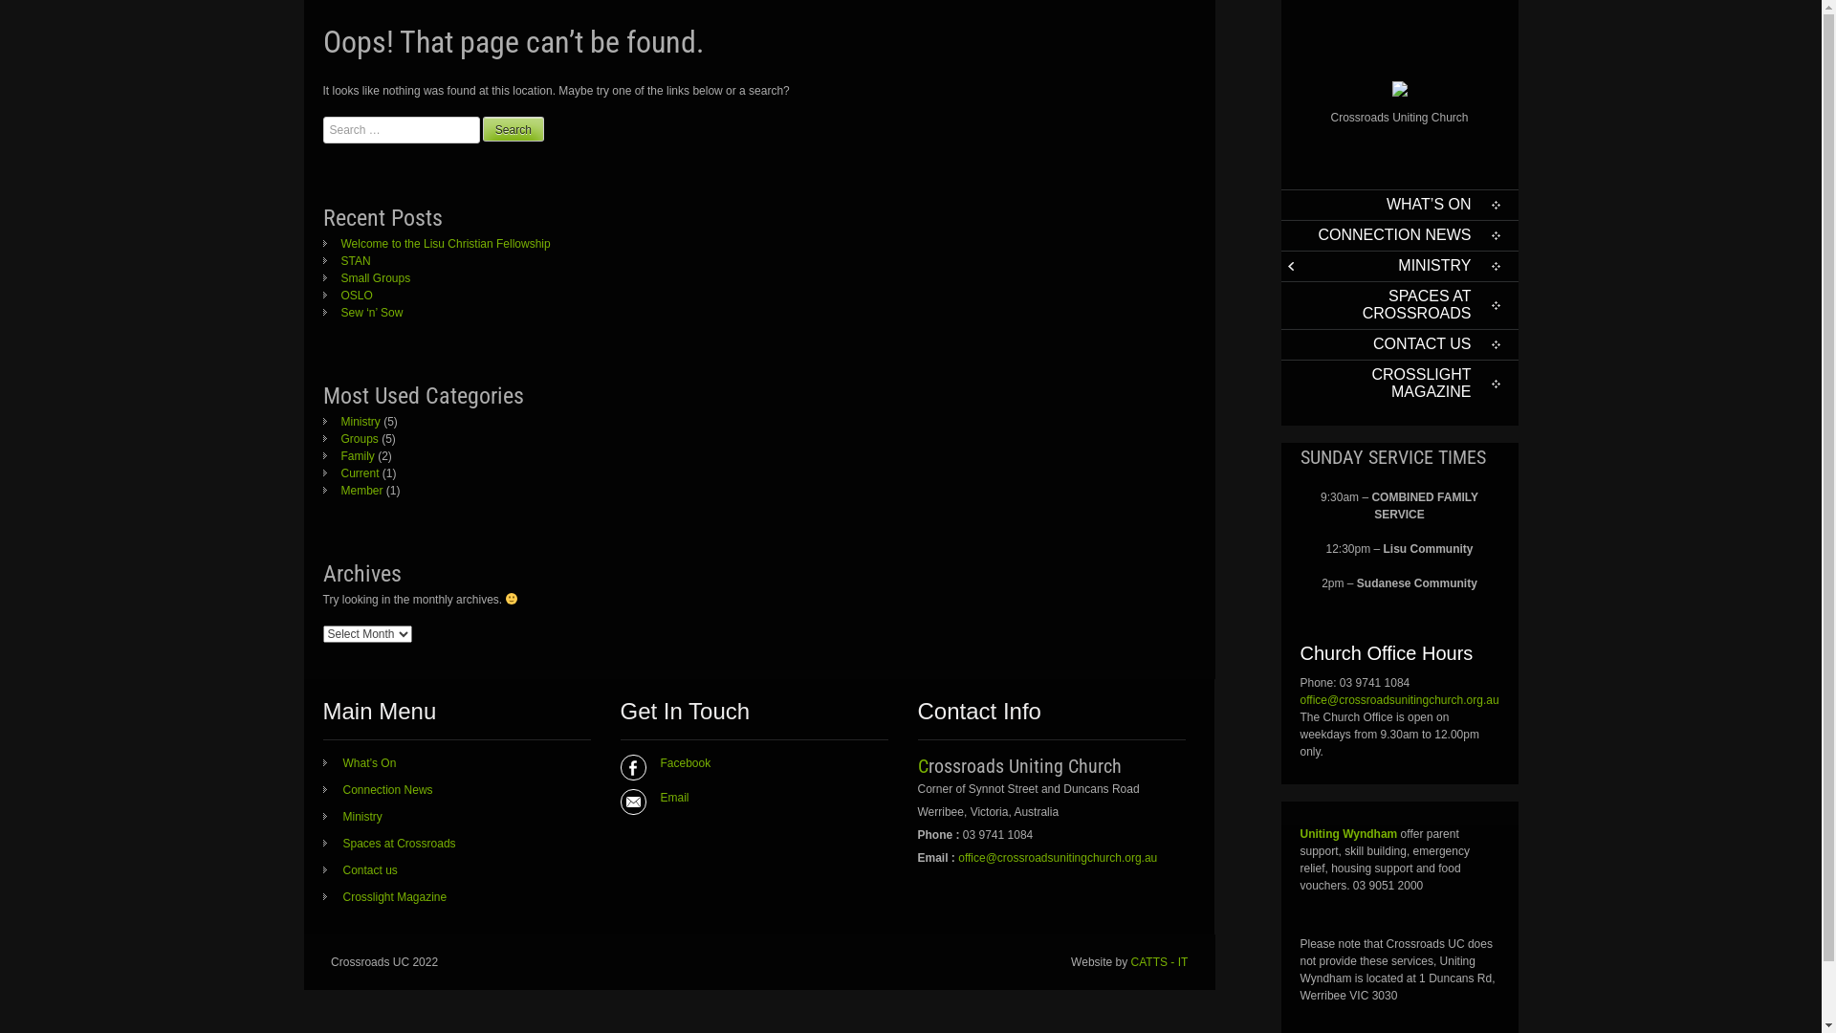  I want to click on Welcome to the Lisu Christian Fellowship, so click(437, 244).